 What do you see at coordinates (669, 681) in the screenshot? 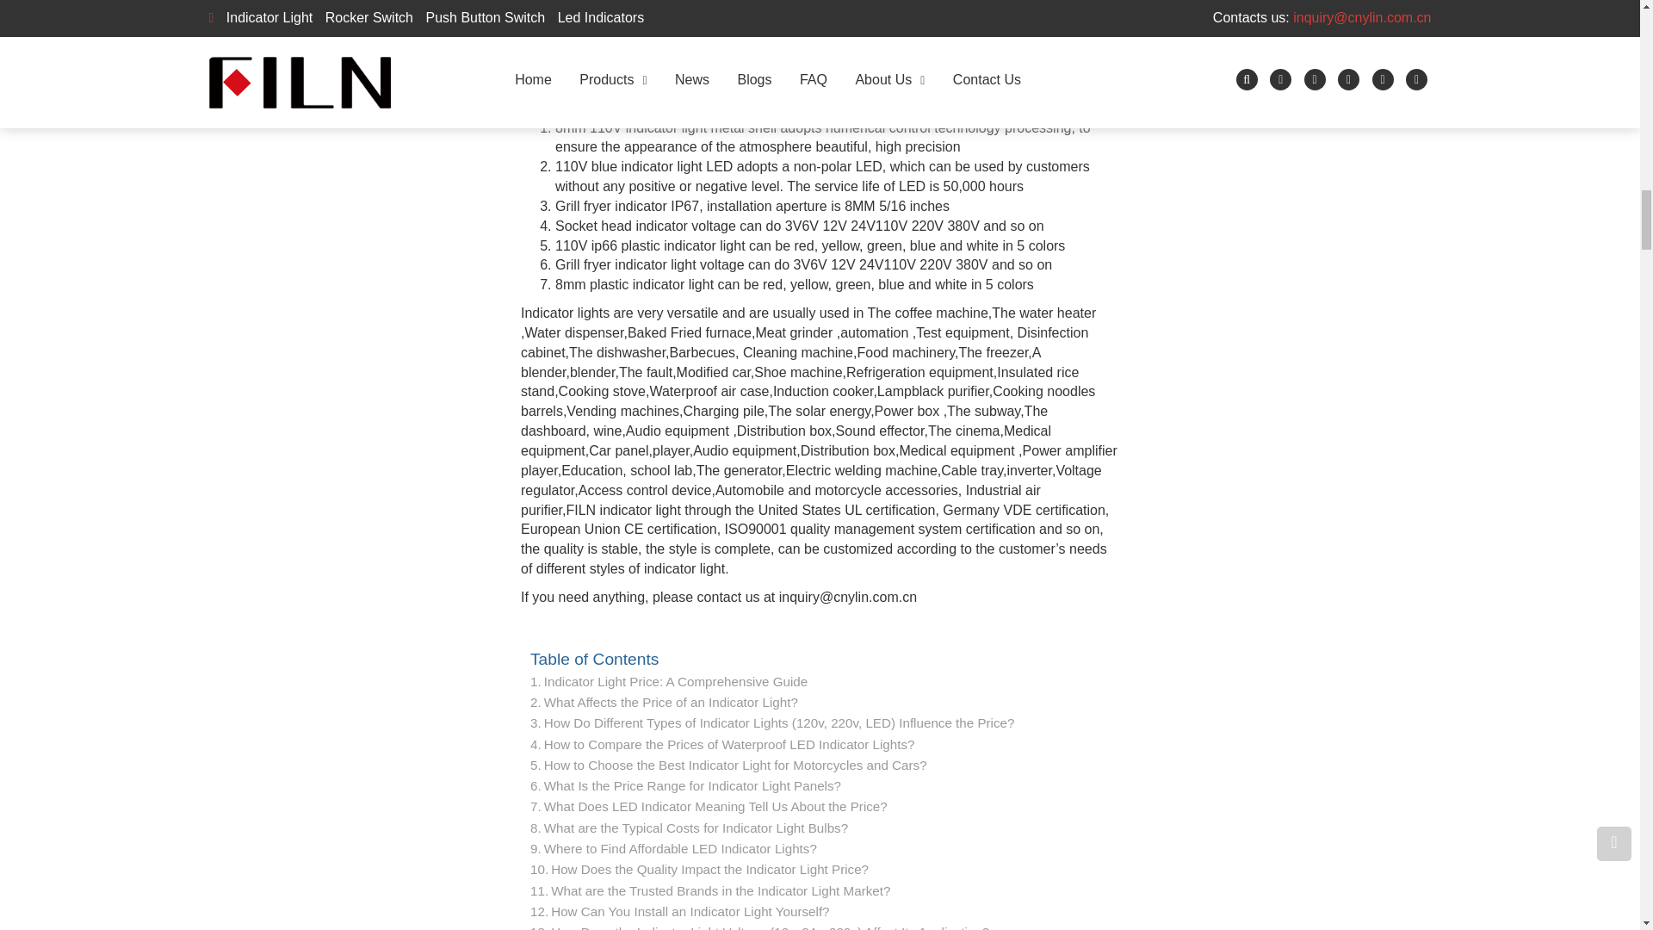
I see `Indicator Light Price: A Comprehensive Guide` at bounding box center [669, 681].